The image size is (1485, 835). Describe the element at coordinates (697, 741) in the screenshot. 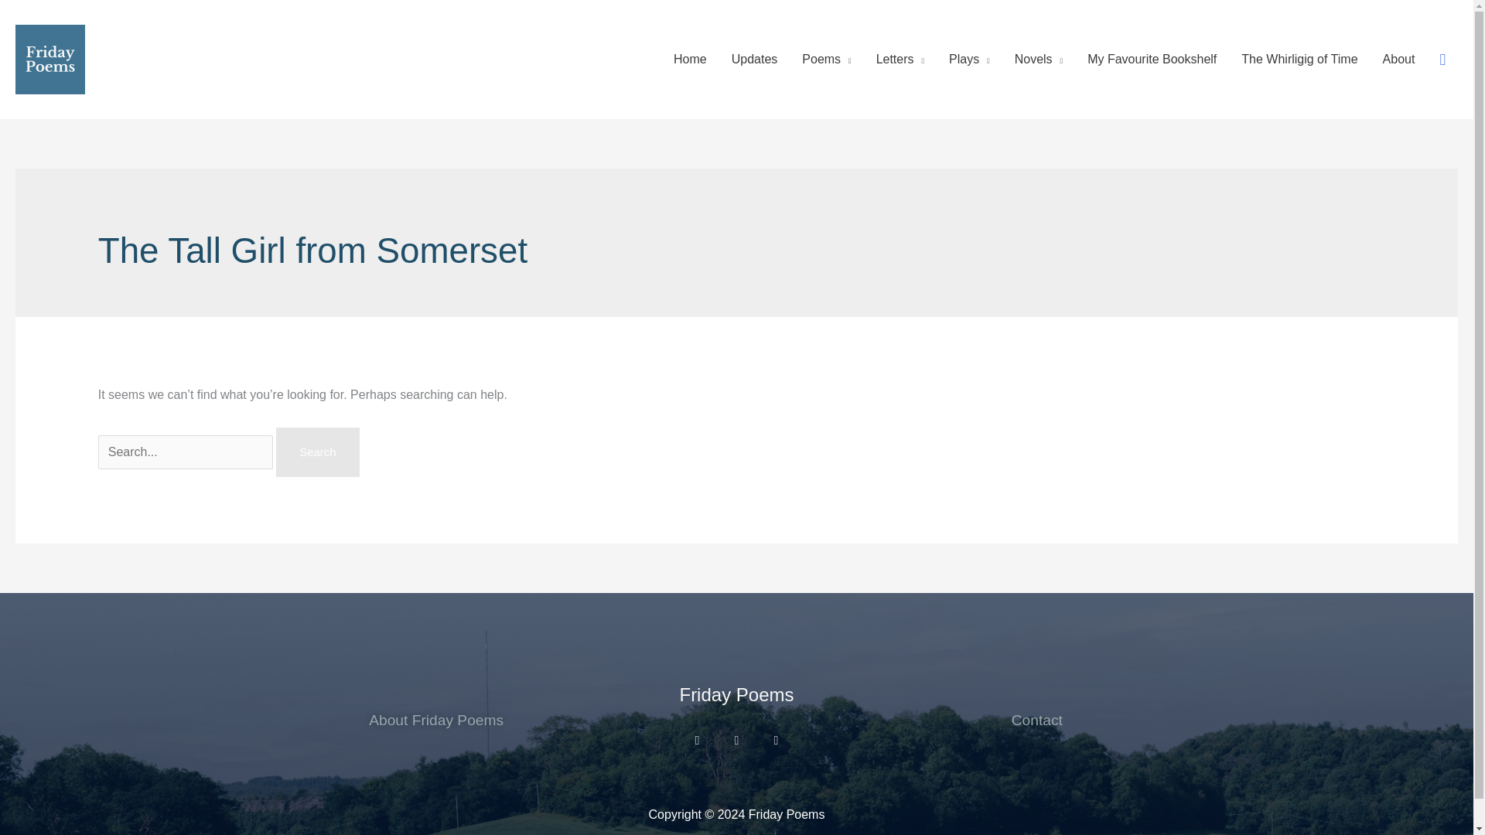

I see `Instagram` at that location.